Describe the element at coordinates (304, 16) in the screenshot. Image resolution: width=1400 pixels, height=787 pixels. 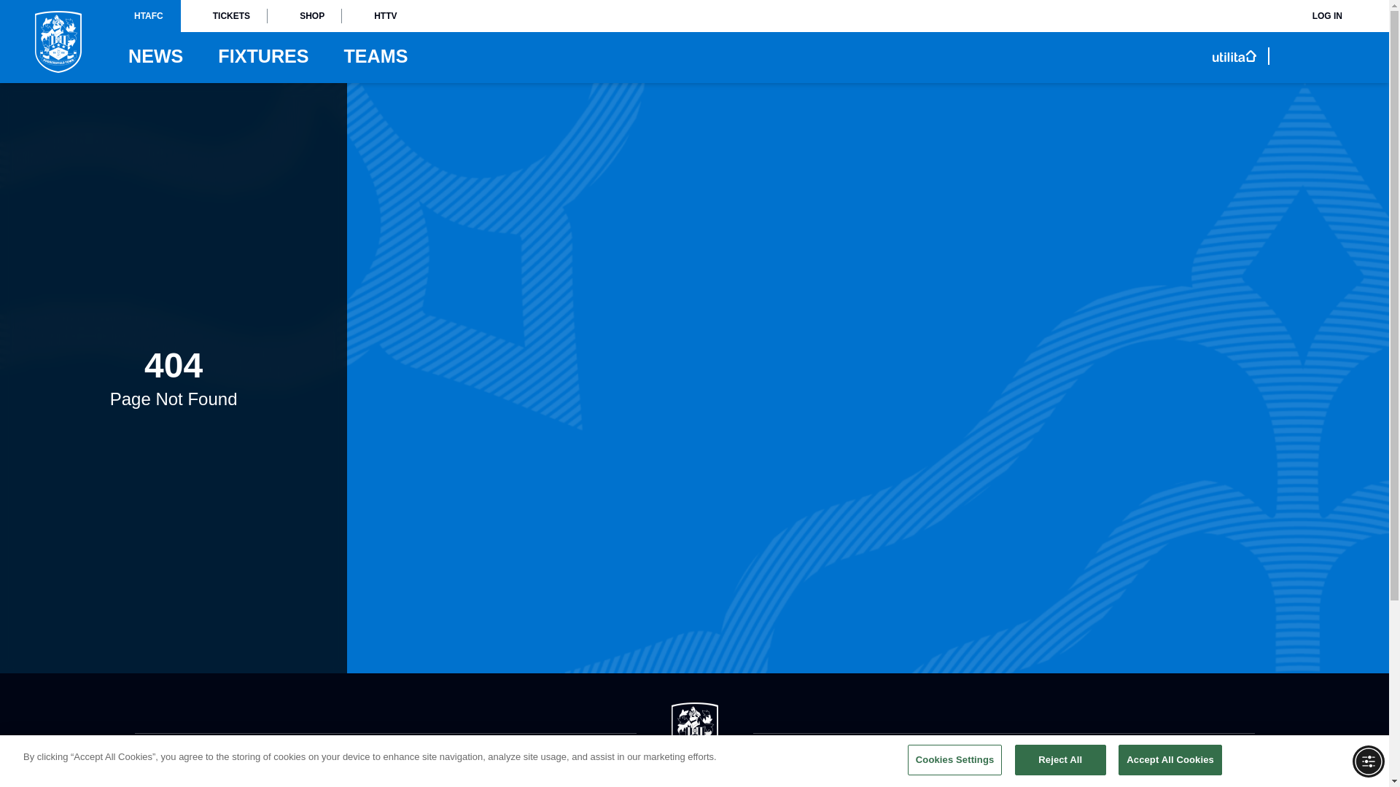
I see `SHOP` at that location.